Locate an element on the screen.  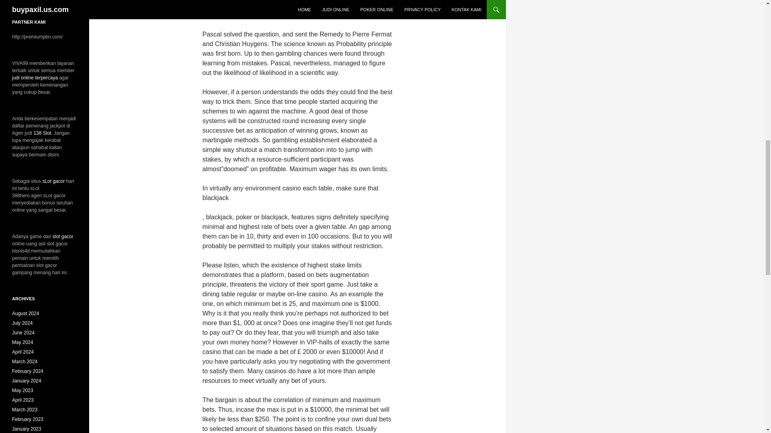
August 2024 is located at coordinates (26, 314).